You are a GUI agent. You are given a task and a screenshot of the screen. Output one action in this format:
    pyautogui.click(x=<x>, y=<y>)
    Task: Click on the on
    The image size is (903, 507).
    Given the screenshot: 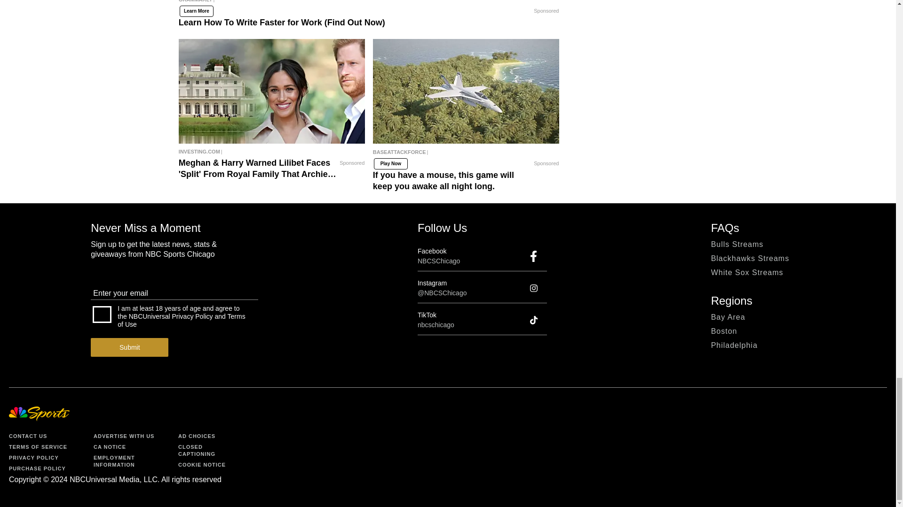 What is the action you would take?
    pyautogui.click(x=102, y=315)
    